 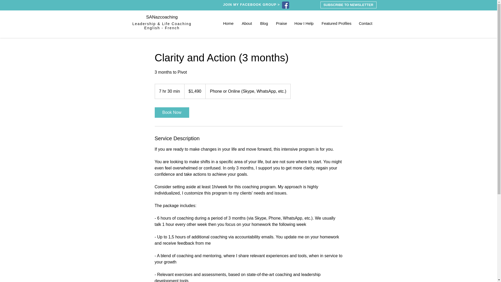 What do you see at coordinates (162, 17) in the screenshot?
I see `SANazcoaching` at bounding box center [162, 17].